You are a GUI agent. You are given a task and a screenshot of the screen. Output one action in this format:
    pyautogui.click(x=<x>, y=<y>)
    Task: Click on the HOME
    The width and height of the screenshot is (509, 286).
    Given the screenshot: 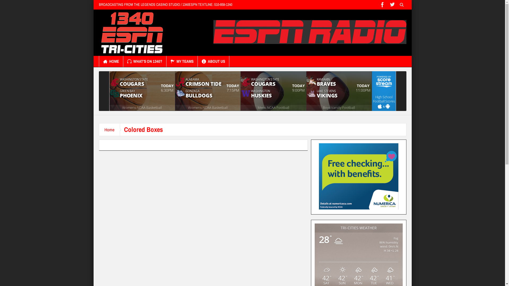 What is the action you would take?
    pyautogui.click(x=111, y=61)
    